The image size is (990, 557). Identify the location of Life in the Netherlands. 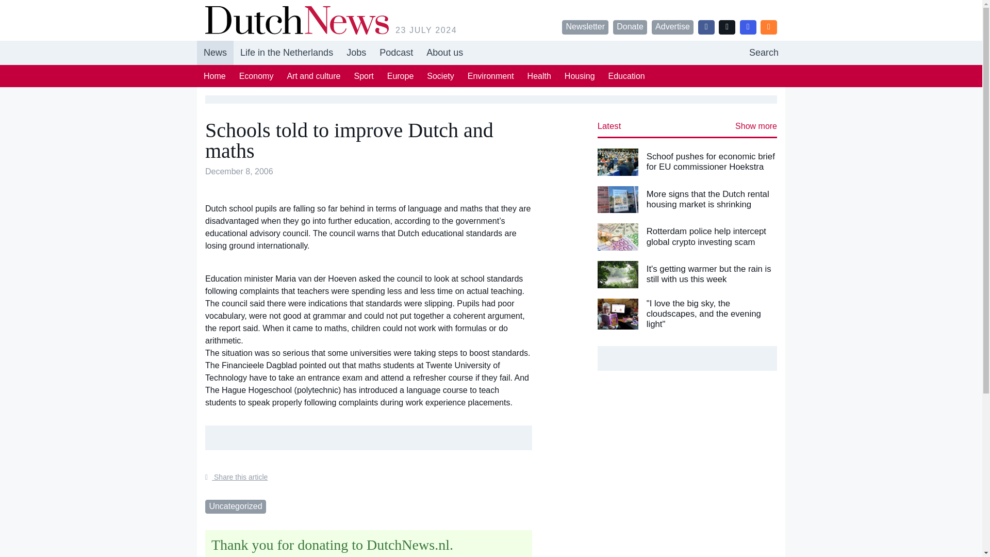
(287, 53).